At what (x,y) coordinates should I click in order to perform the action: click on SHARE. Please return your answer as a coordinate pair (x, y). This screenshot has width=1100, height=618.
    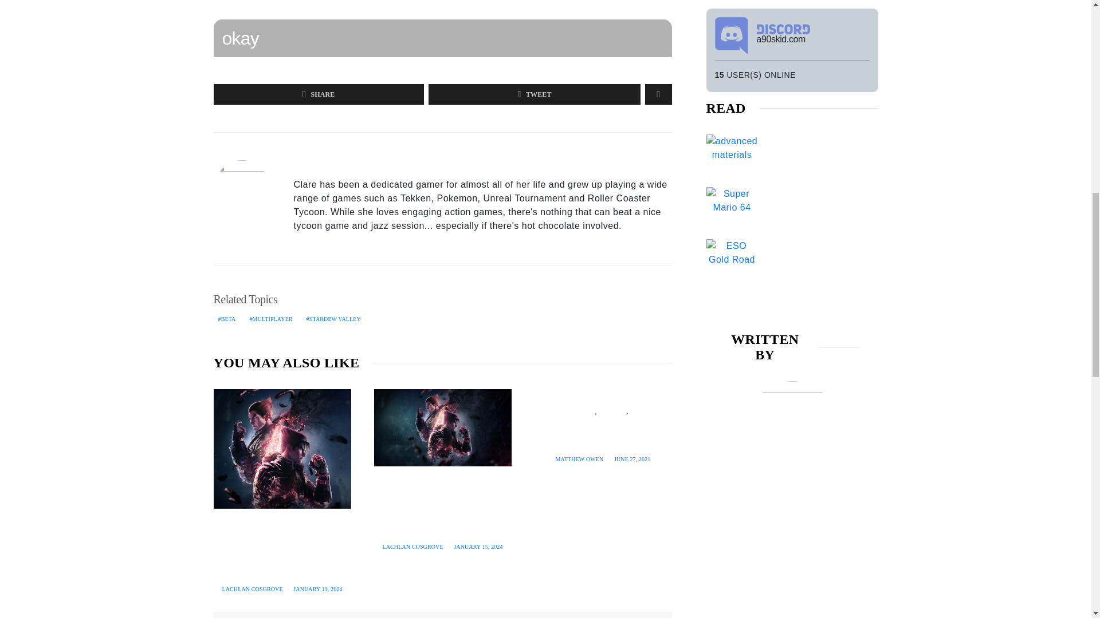
    Looking at the image, I should click on (319, 94).